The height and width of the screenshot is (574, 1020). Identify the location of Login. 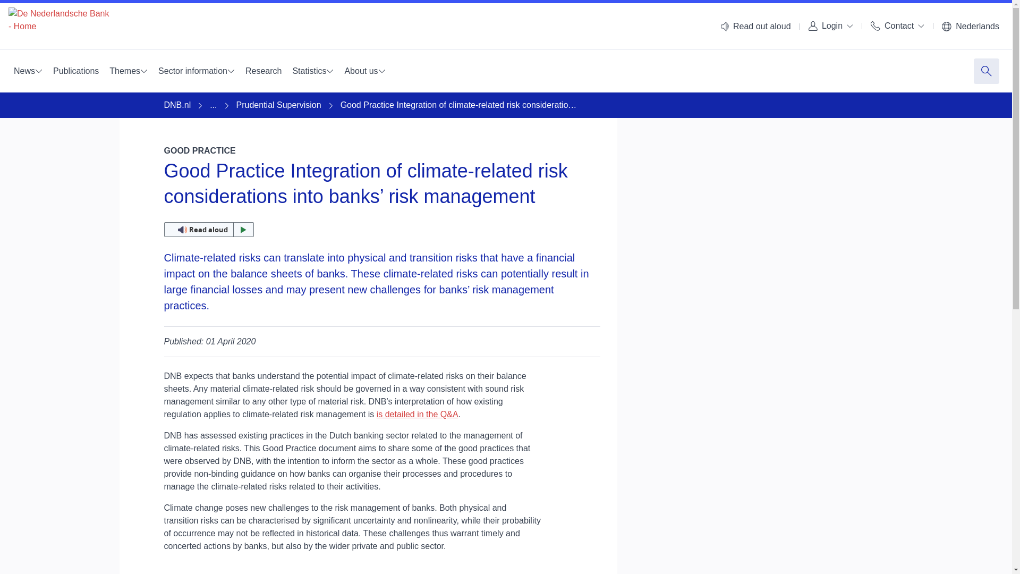
(831, 26).